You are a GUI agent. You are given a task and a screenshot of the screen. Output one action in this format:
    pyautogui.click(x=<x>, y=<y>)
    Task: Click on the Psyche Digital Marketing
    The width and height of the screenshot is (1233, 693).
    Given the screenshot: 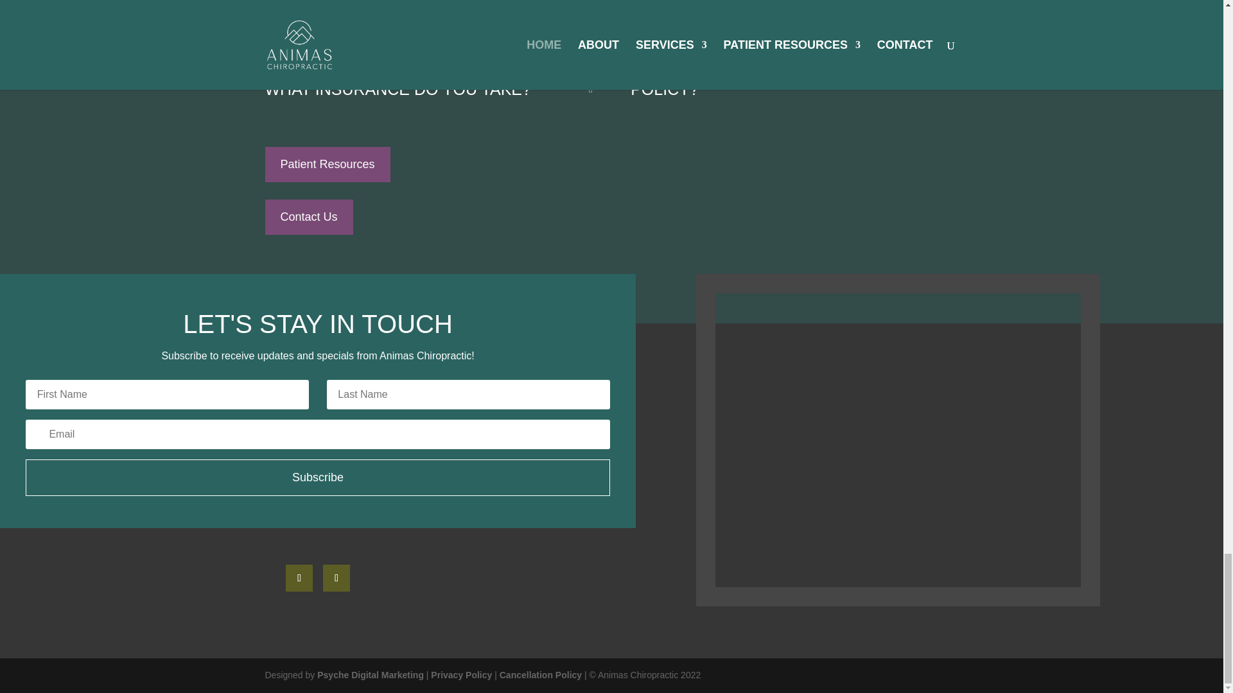 What is the action you would take?
    pyautogui.click(x=370, y=675)
    